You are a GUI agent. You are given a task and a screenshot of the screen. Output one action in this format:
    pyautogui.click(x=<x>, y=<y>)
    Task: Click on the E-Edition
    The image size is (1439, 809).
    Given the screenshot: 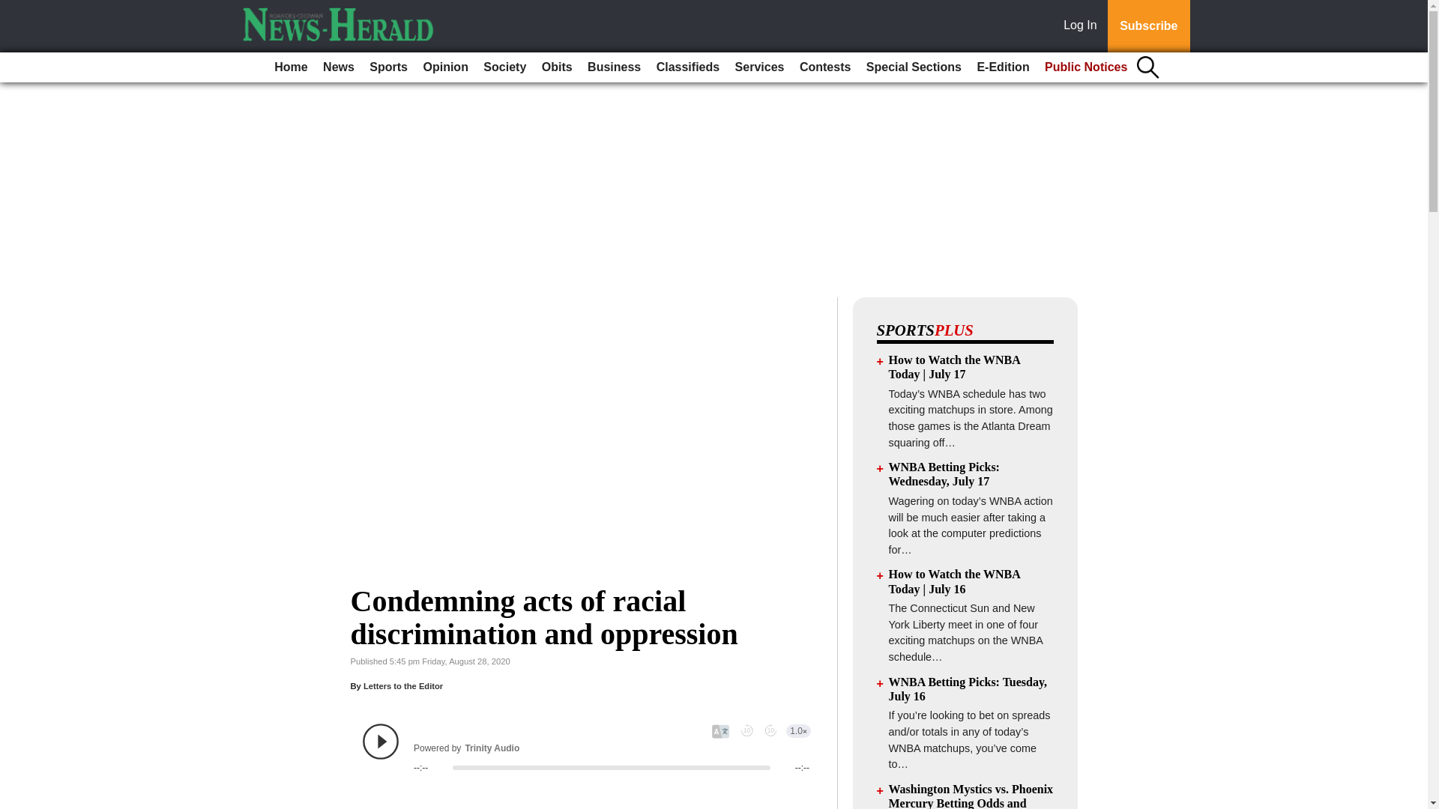 What is the action you would take?
    pyautogui.click(x=1002, y=67)
    